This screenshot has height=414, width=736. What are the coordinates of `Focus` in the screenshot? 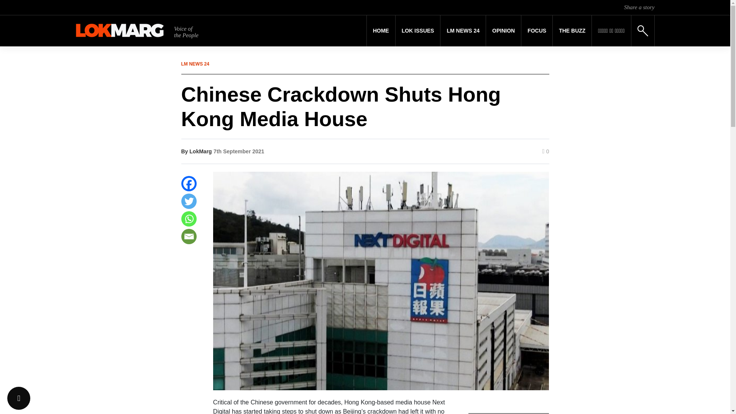 It's located at (537, 31).